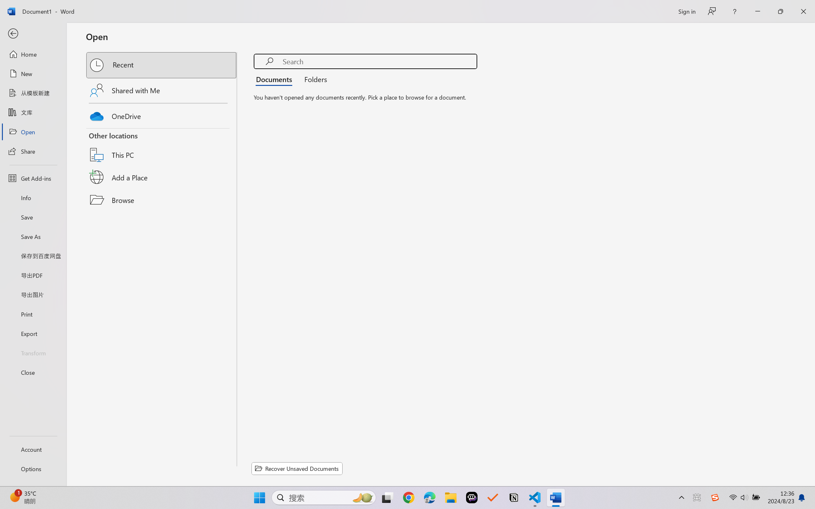 The height and width of the screenshot is (509, 815). Describe the element at coordinates (33, 74) in the screenshot. I see `New` at that location.